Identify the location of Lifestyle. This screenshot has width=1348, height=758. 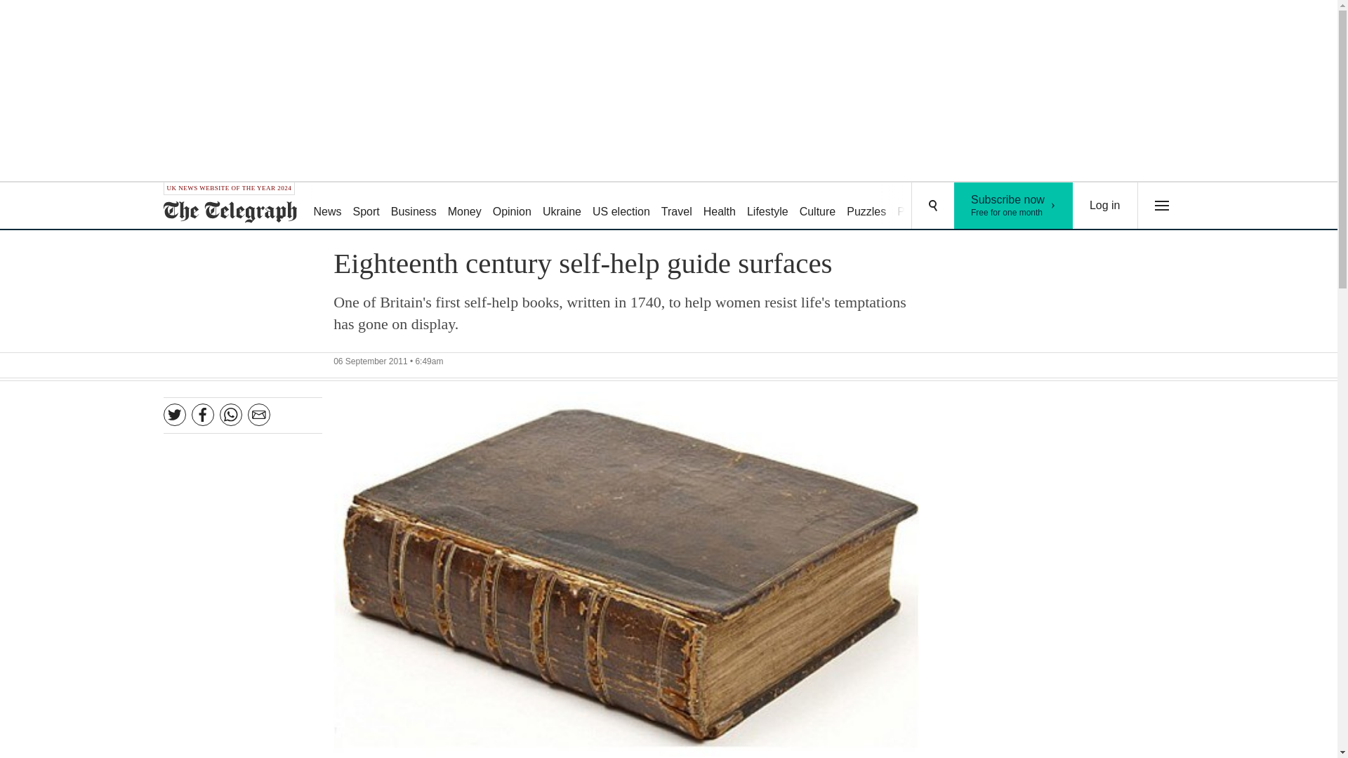
(767, 206).